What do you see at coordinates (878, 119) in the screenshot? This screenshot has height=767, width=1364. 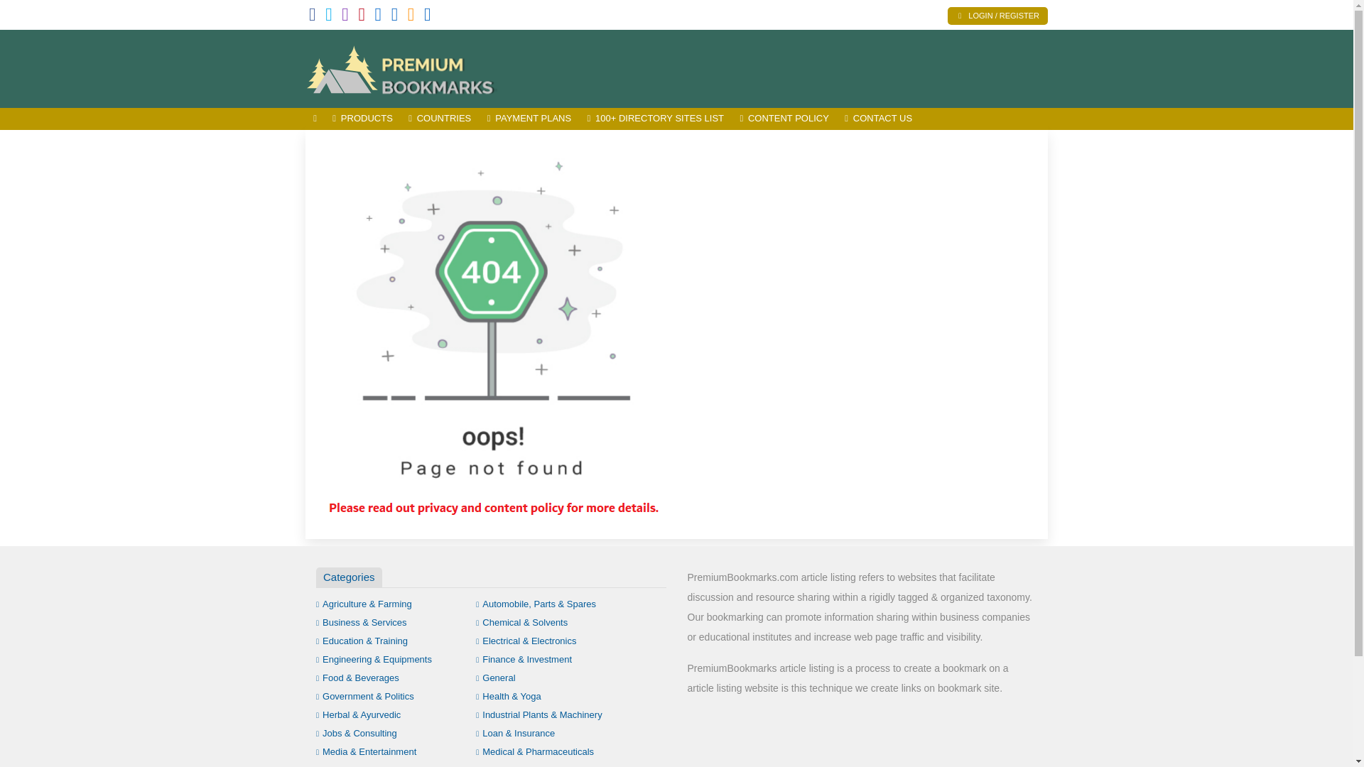 I see `CONTACT US` at bounding box center [878, 119].